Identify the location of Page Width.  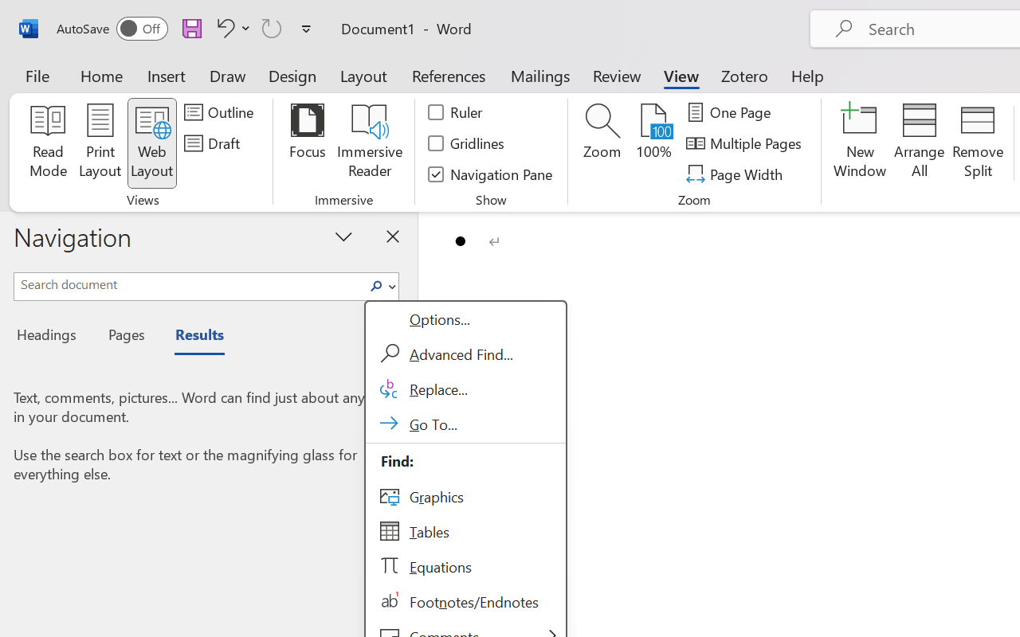
(736, 174).